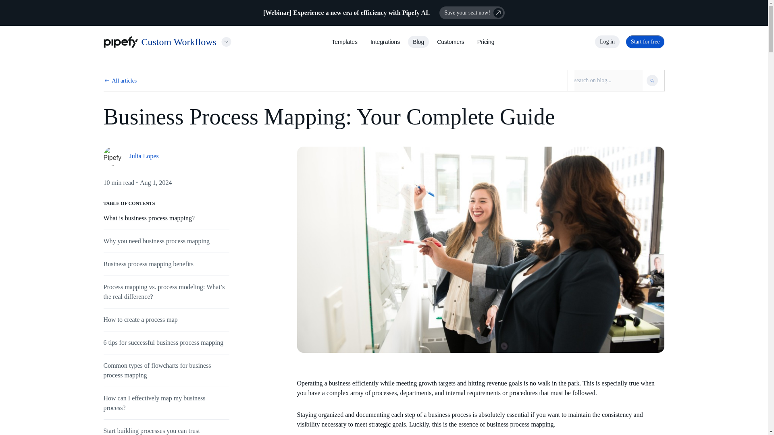 This screenshot has height=435, width=774. What do you see at coordinates (156, 370) in the screenshot?
I see `Common types of flowcharts for business process mapping` at bounding box center [156, 370].